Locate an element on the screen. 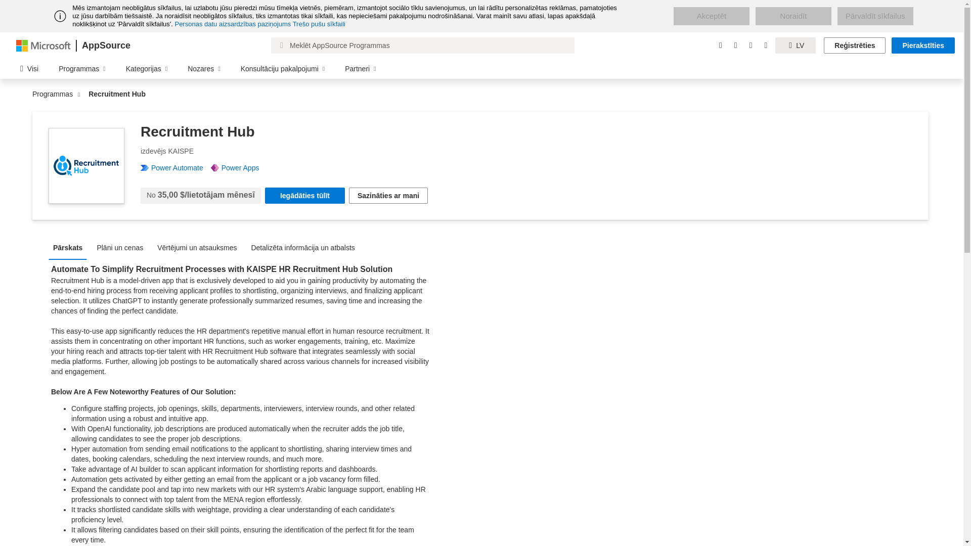  Power Apps is located at coordinates (244, 168).